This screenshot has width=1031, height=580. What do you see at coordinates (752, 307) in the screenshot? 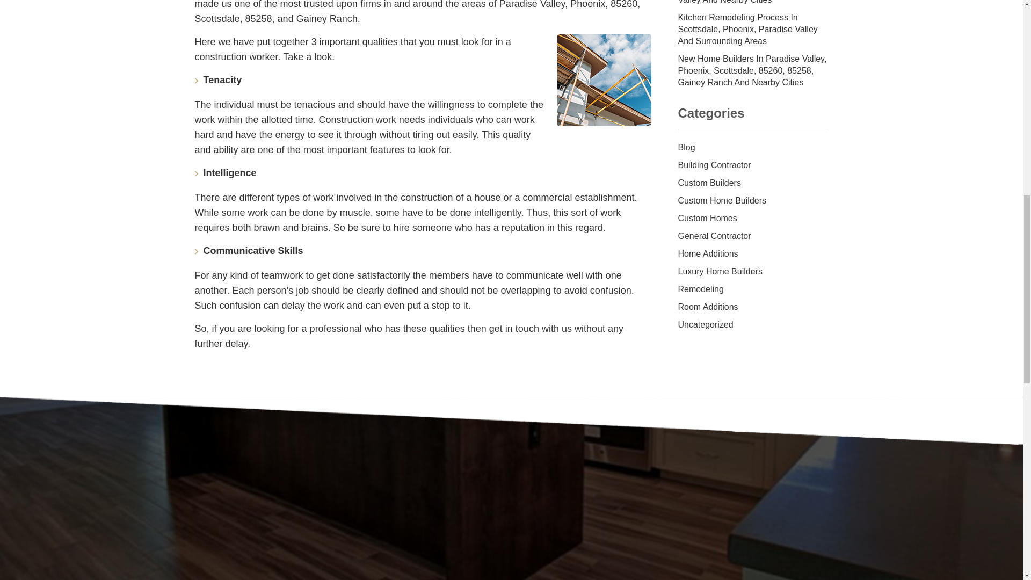
I see `Room Additions` at bounding box center [752, 307].